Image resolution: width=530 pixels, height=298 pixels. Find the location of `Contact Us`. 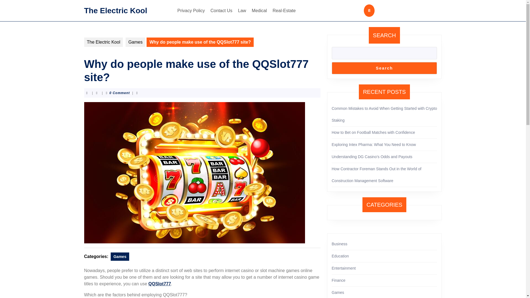

Contact Us is located at coordinates (221, 10).